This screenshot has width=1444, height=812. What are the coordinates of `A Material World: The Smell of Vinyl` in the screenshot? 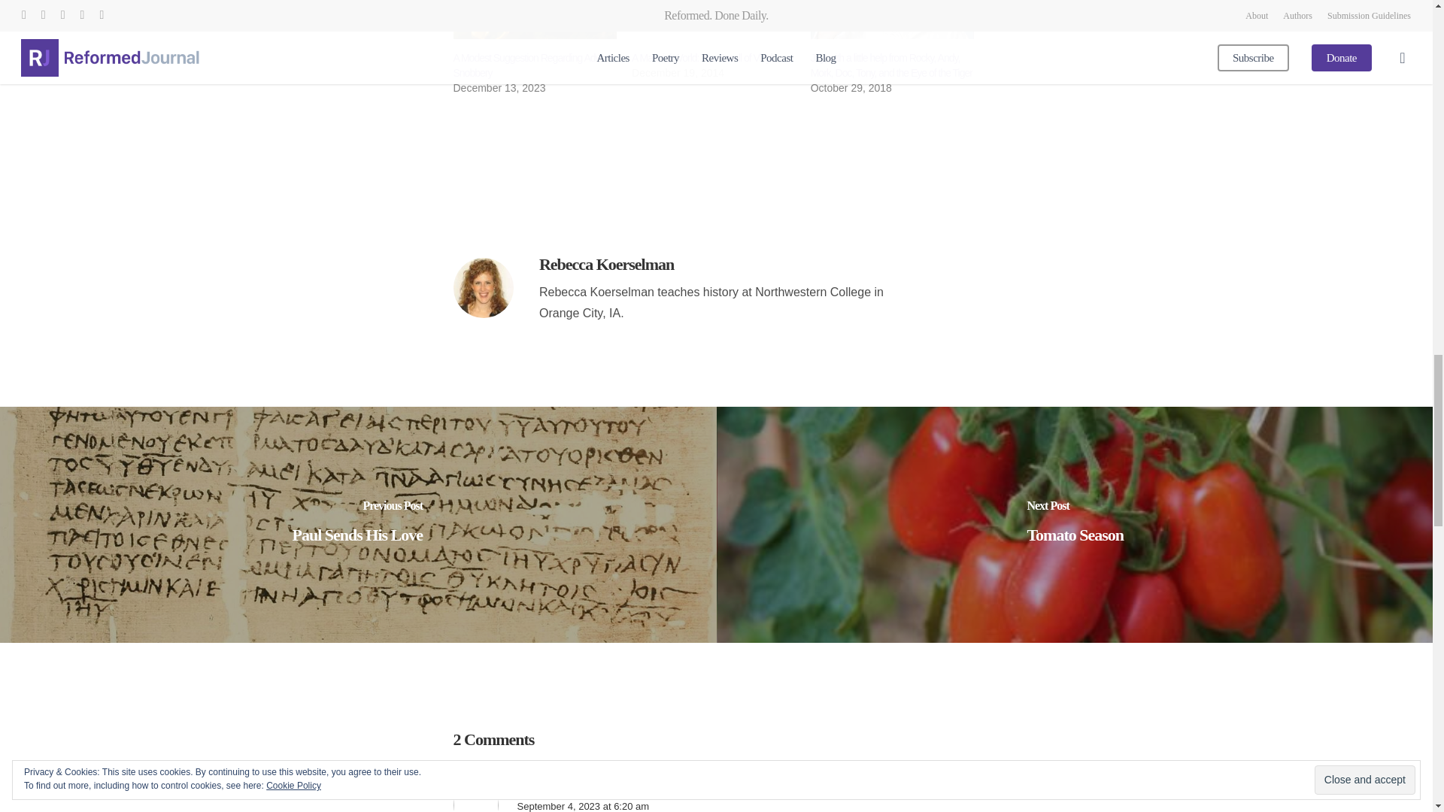 It's located at (713, 20).